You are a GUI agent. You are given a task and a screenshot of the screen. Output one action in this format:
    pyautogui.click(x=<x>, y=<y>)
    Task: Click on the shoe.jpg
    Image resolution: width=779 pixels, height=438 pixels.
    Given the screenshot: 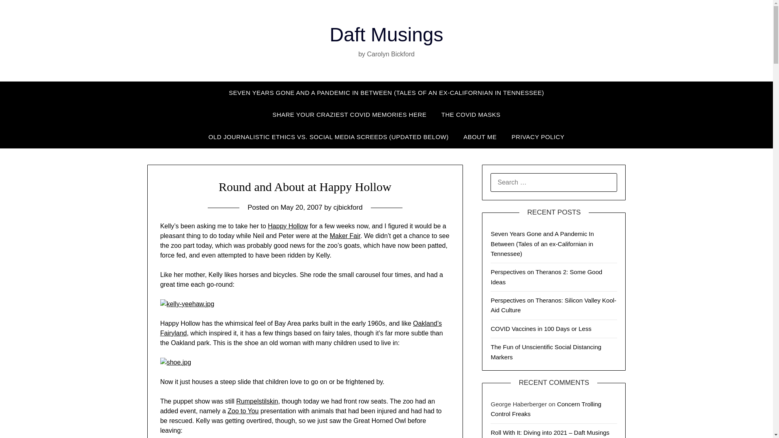 What is the action you would take?
    pyautogui.click(x=176, y=362)
    